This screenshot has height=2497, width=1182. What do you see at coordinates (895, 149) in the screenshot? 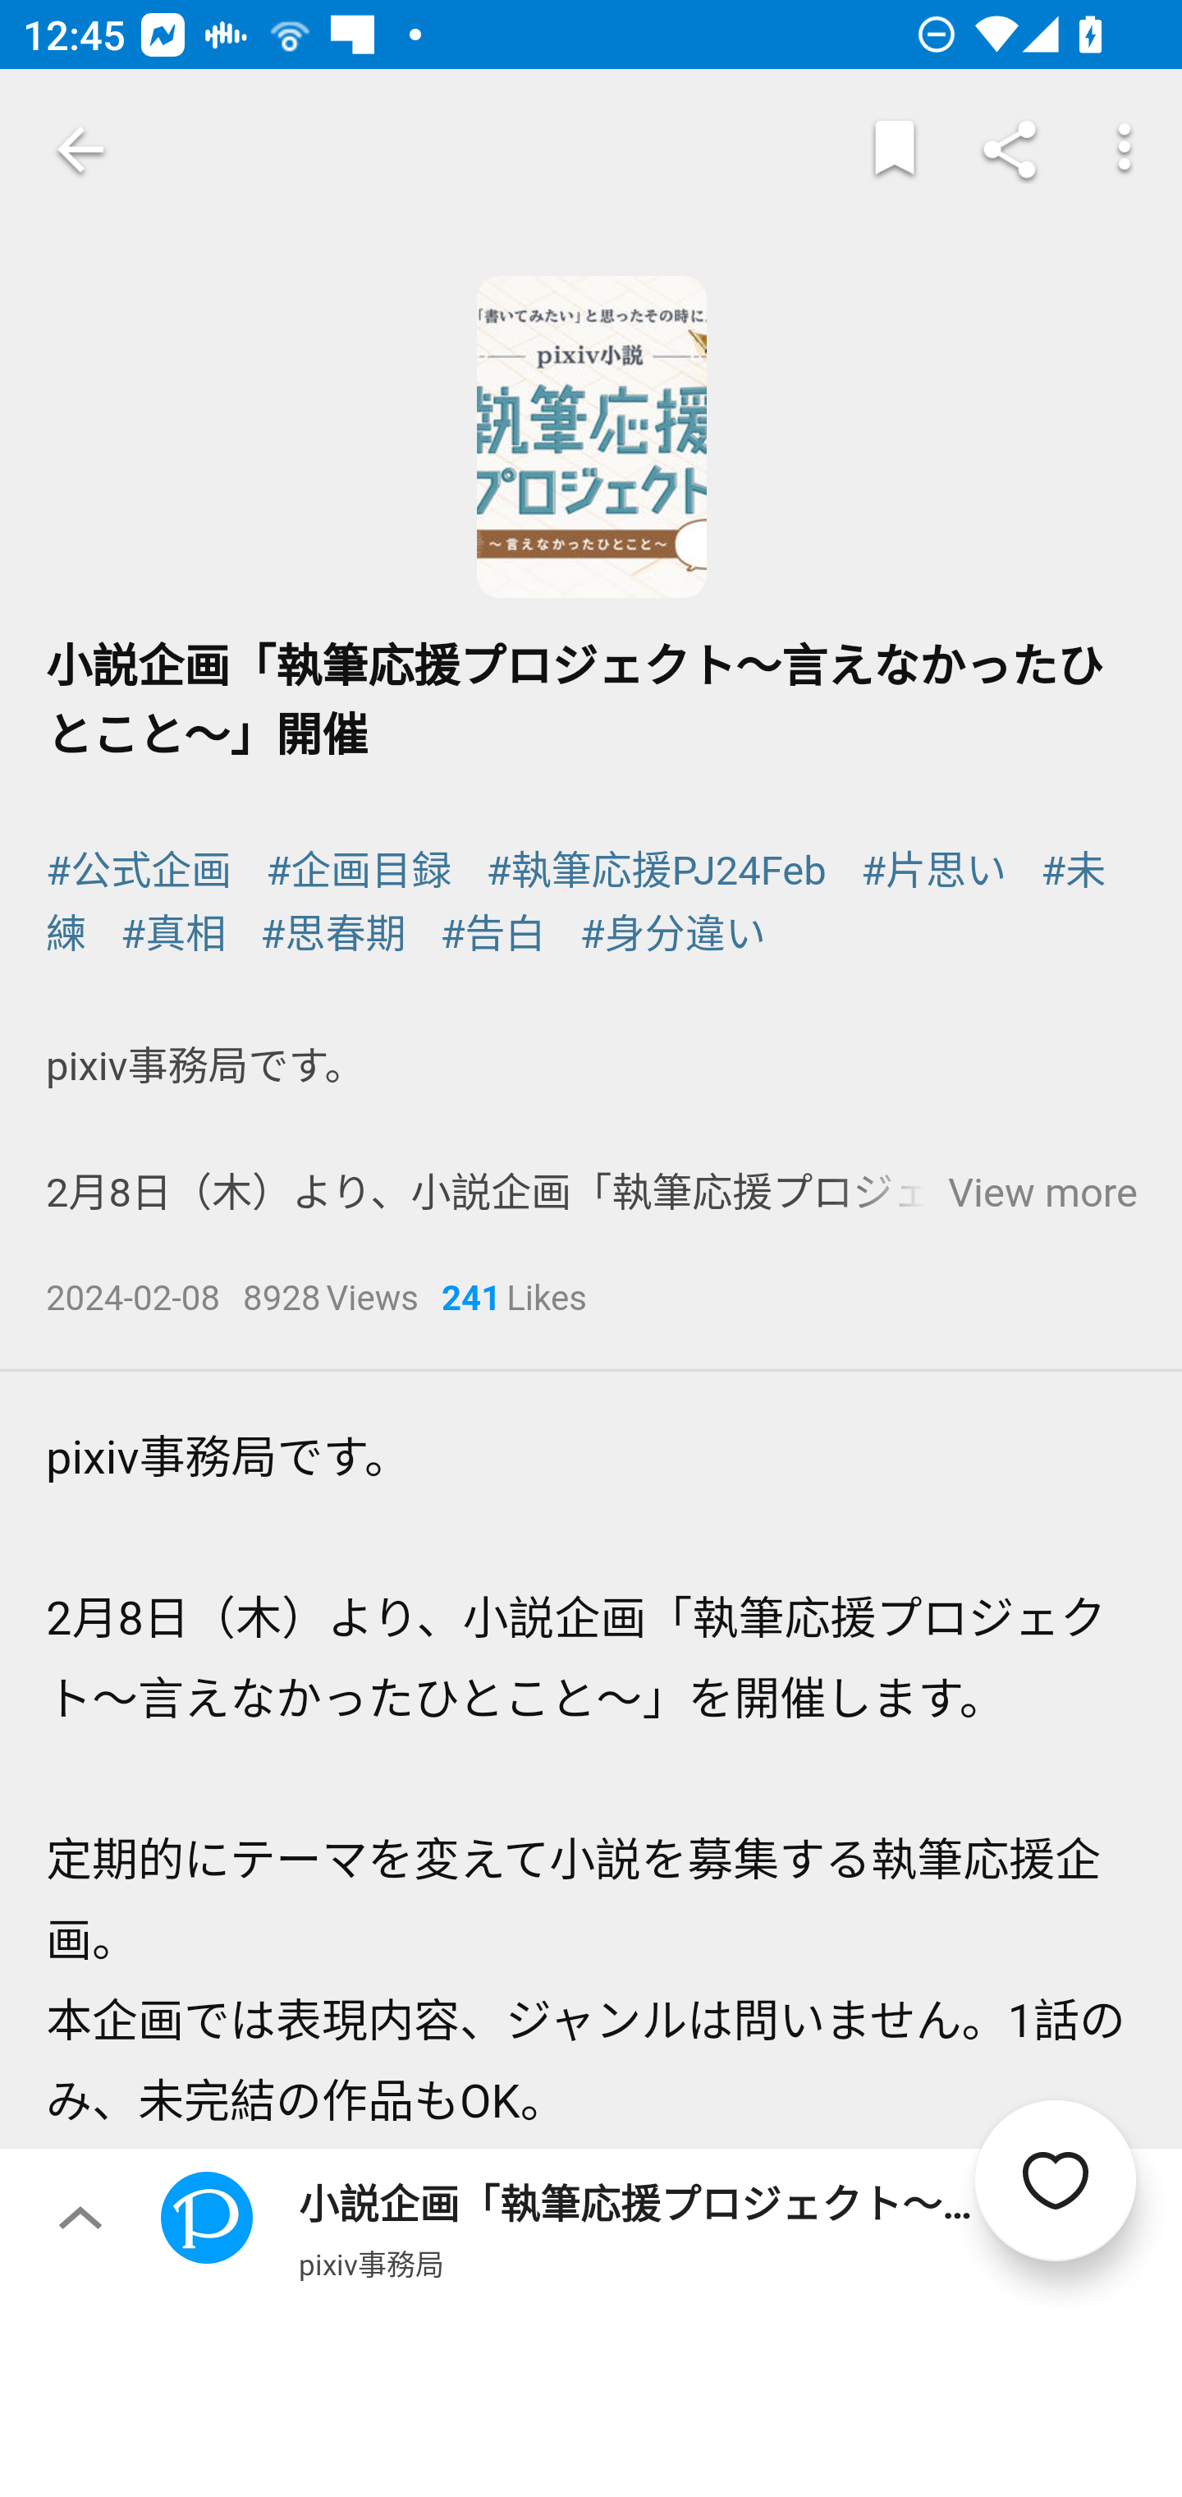
I see `Markers` at bounding box center [895, 149].